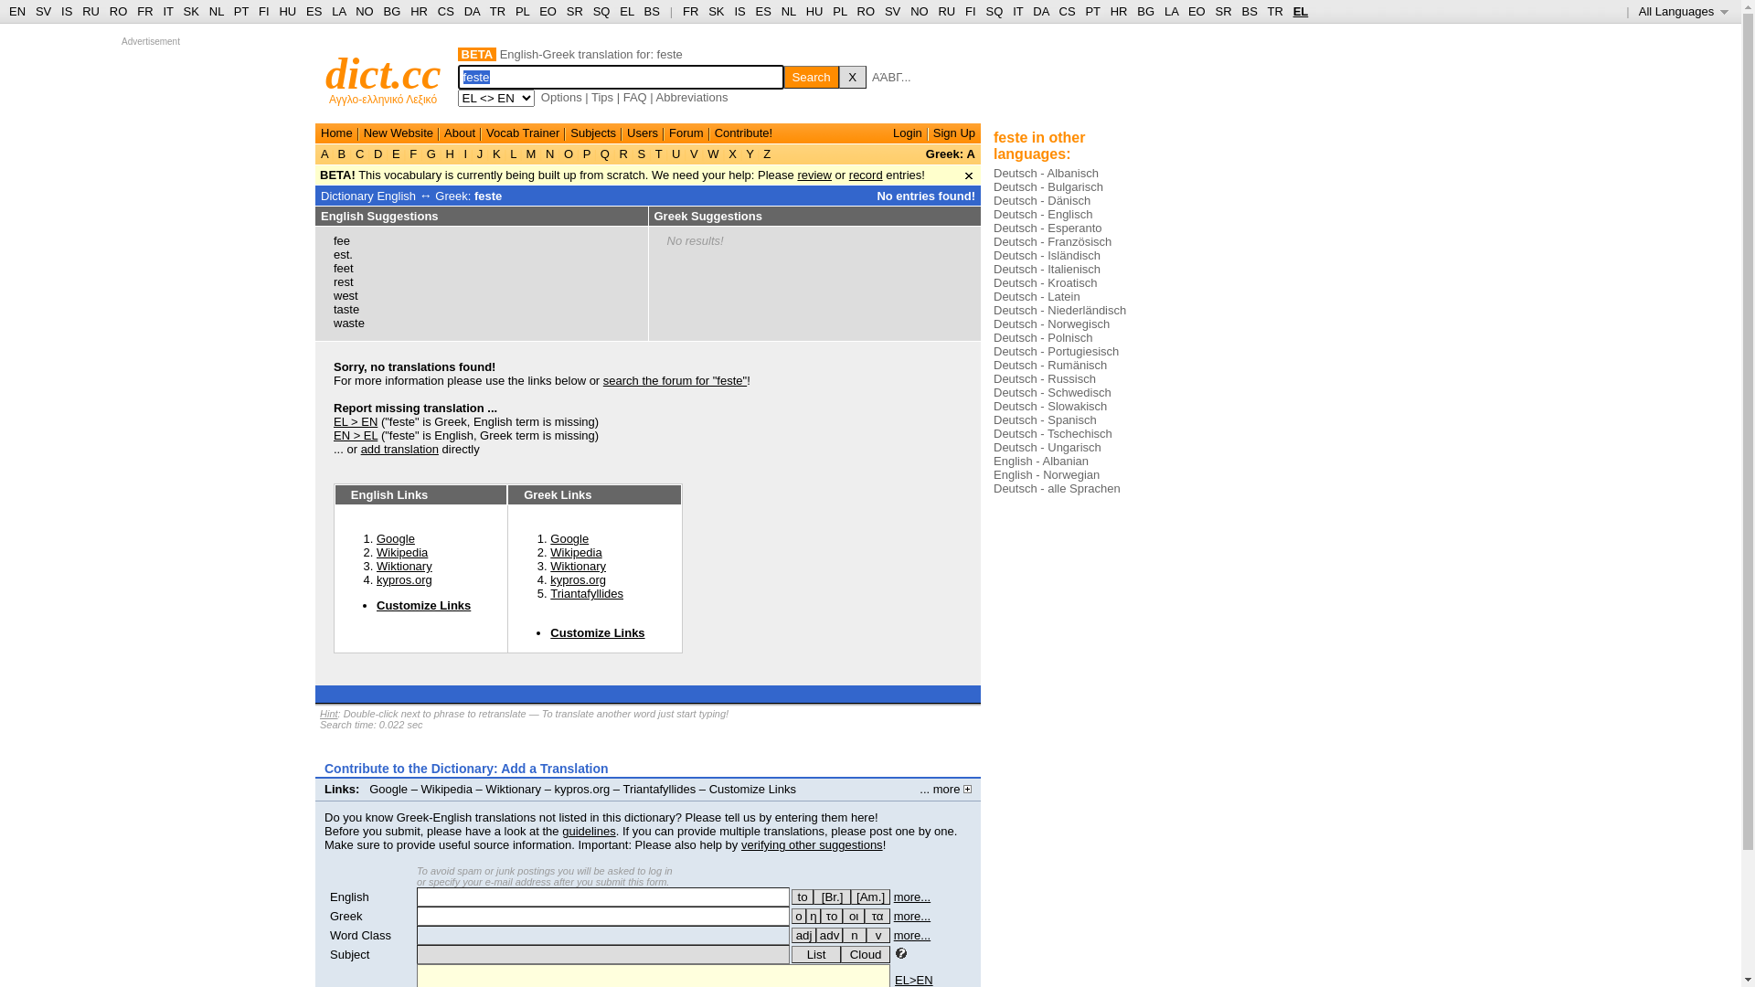 The width and height of the screenshot is (1755, 987). What do you see at coordinates (1053, 393) in the screenshot?
I see `Deutsch - Schwedisch` at bounding box center [1053, 393].